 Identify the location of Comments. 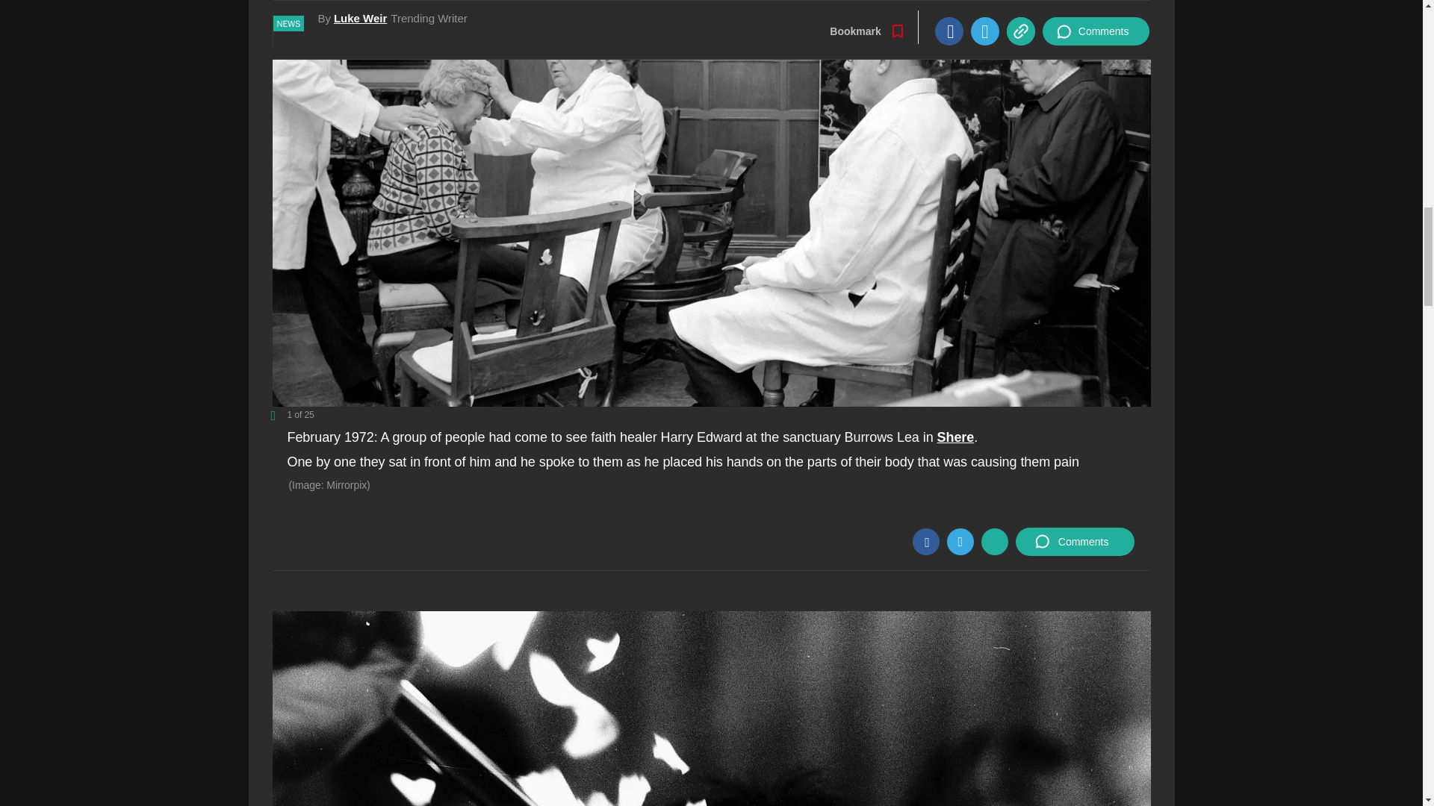
(1074, 542).